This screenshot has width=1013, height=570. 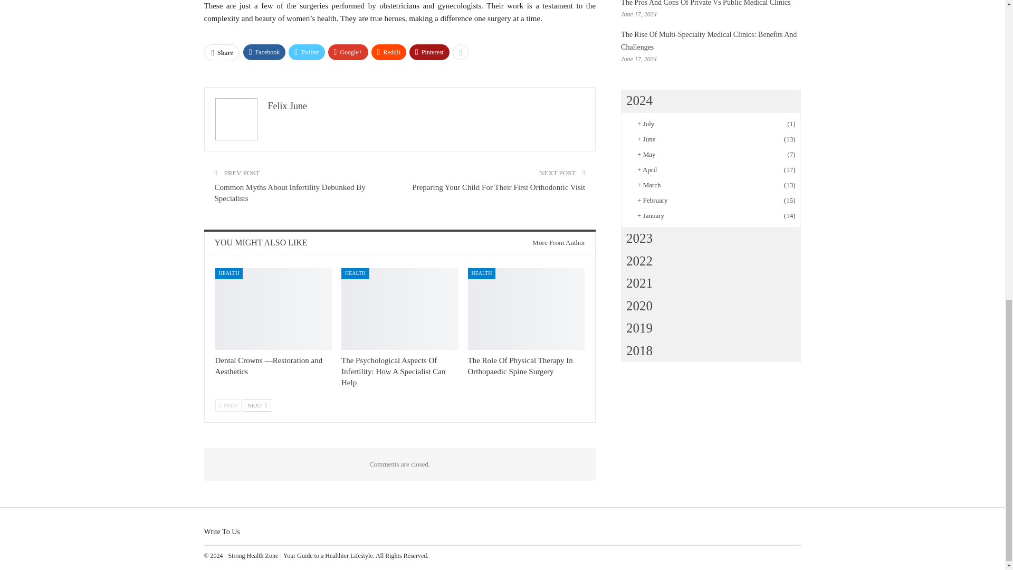 What do you see at coordinates (228, 405) in the screenshot?
I see `Previous` at bounding box center [228, 405].